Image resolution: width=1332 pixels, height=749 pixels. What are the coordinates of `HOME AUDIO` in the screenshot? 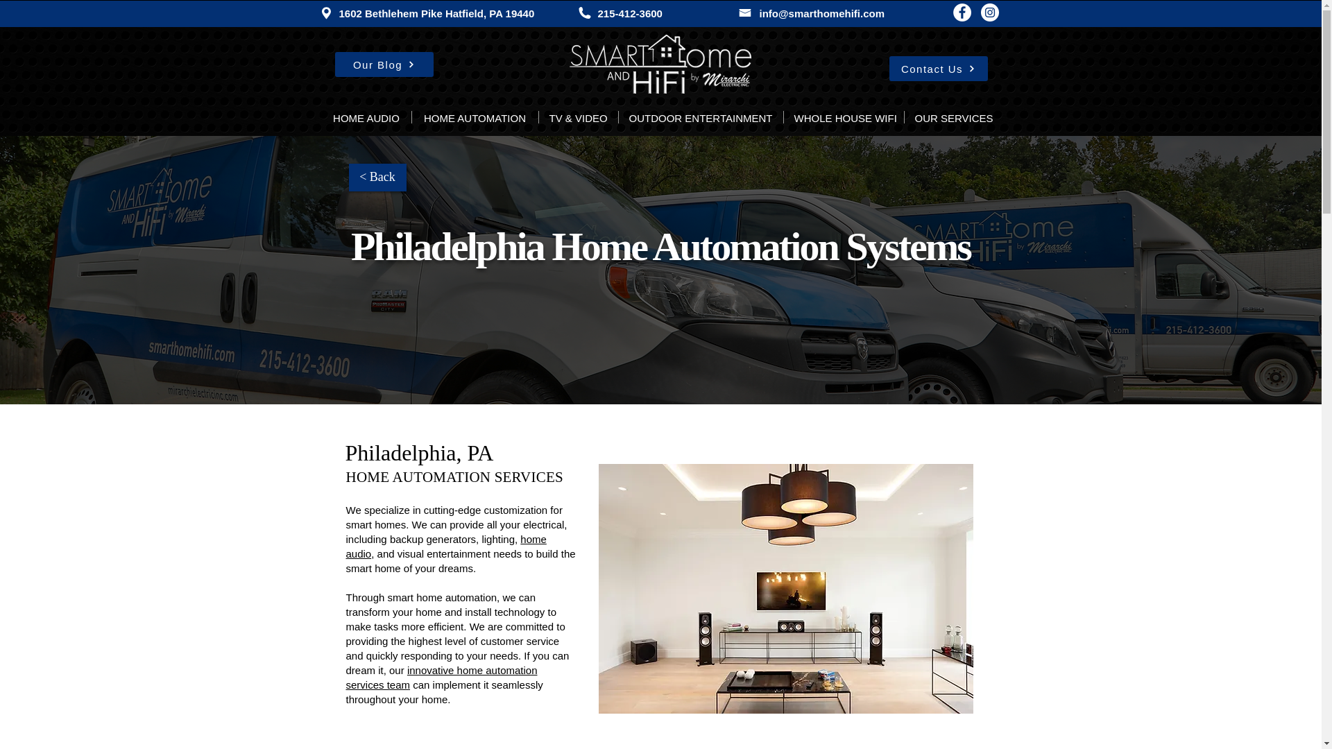 It's located at (366, 117).